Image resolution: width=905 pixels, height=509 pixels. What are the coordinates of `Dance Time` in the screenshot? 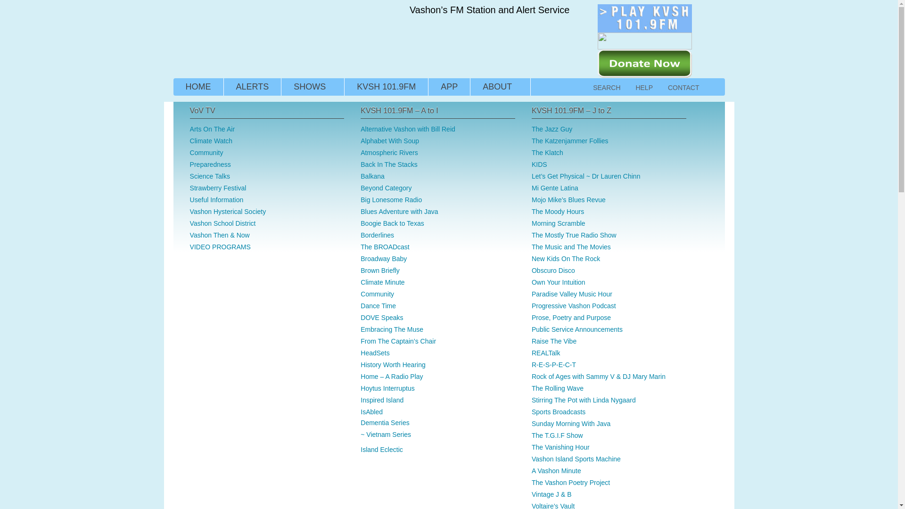 It's located at (378, 305).